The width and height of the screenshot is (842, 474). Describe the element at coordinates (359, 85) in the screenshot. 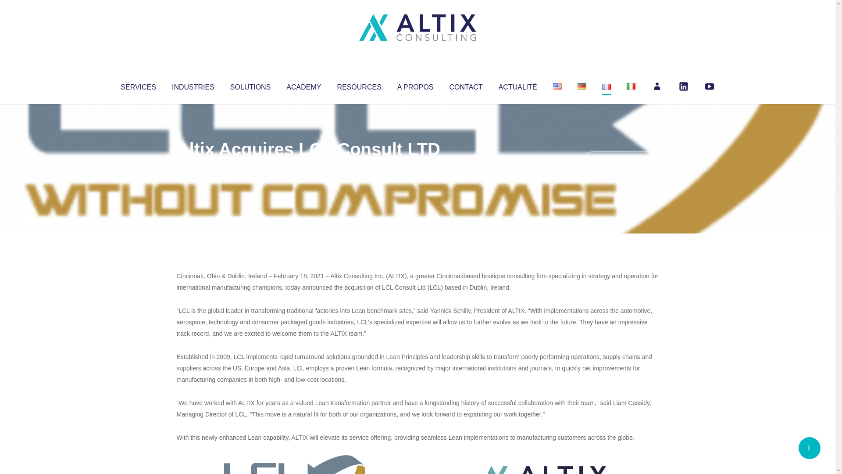

I see `RESOURCES` at that location.